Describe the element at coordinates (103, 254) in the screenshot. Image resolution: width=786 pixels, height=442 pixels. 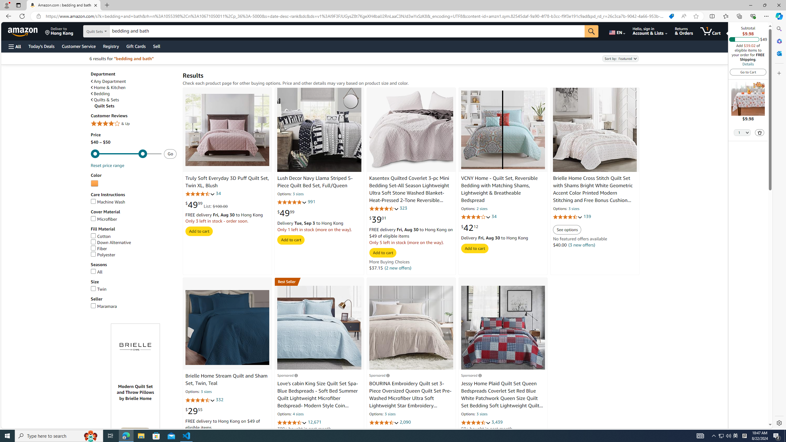
I see `Polyester` at that location.